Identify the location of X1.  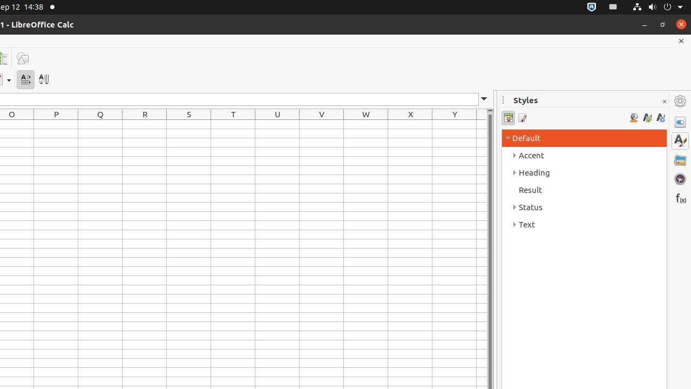
(410, 124).